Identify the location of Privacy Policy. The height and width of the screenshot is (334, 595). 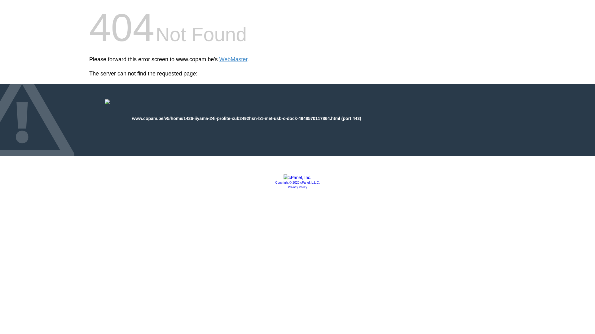
(297, 187).